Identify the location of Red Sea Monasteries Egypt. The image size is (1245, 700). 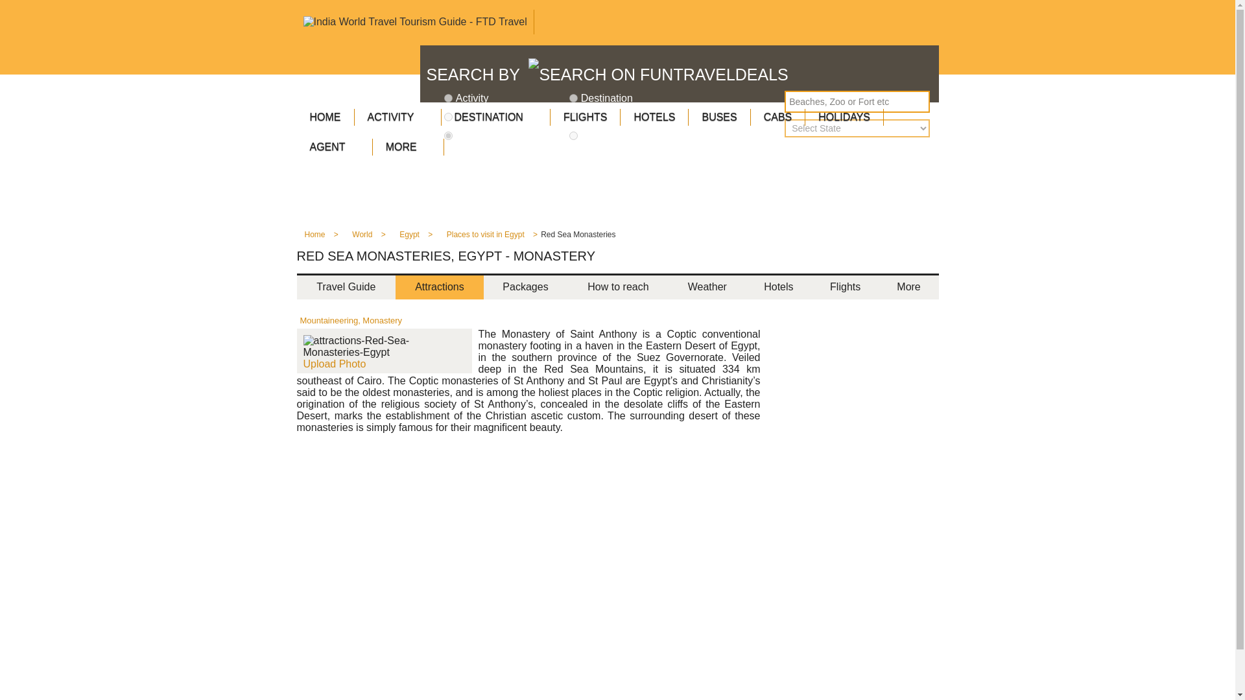
(385, 346).